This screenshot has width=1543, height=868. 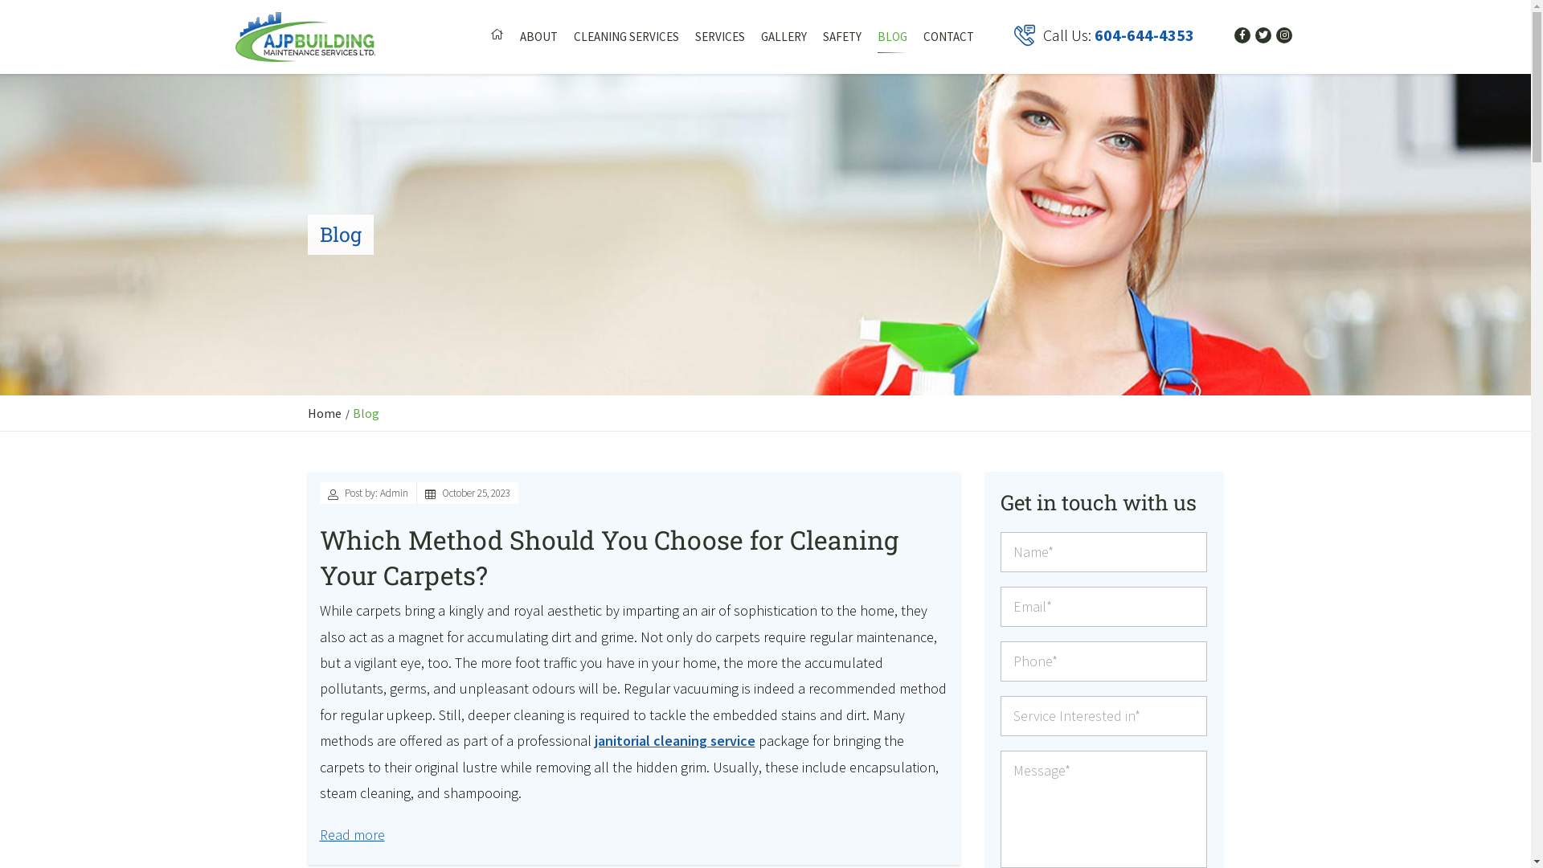 I want to click on BLOG, so click(x=892, y=37).